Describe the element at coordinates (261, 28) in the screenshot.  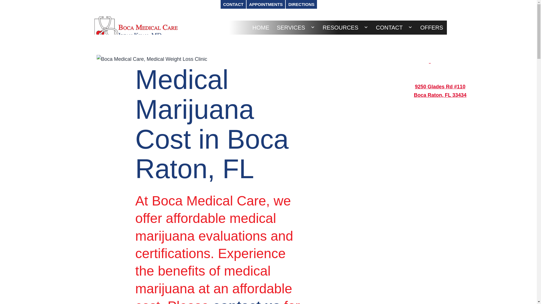
I see `HOME` at that location.